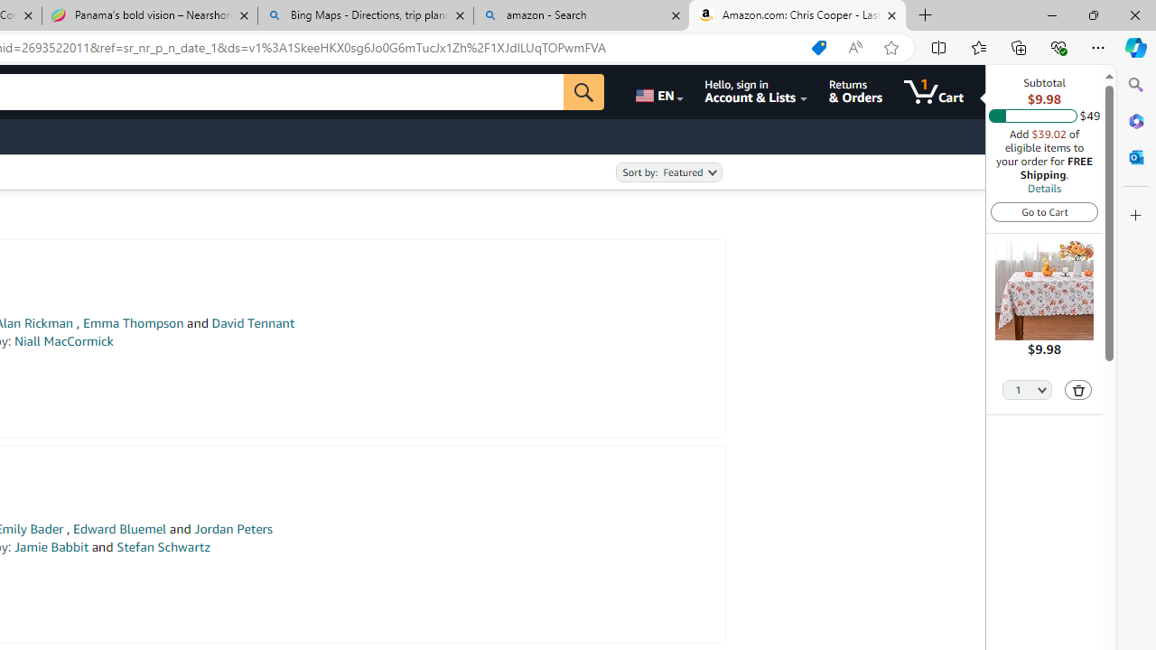 This screenshot has width=1156, height=650. I want to click on Sort by:, so click(668, 172).